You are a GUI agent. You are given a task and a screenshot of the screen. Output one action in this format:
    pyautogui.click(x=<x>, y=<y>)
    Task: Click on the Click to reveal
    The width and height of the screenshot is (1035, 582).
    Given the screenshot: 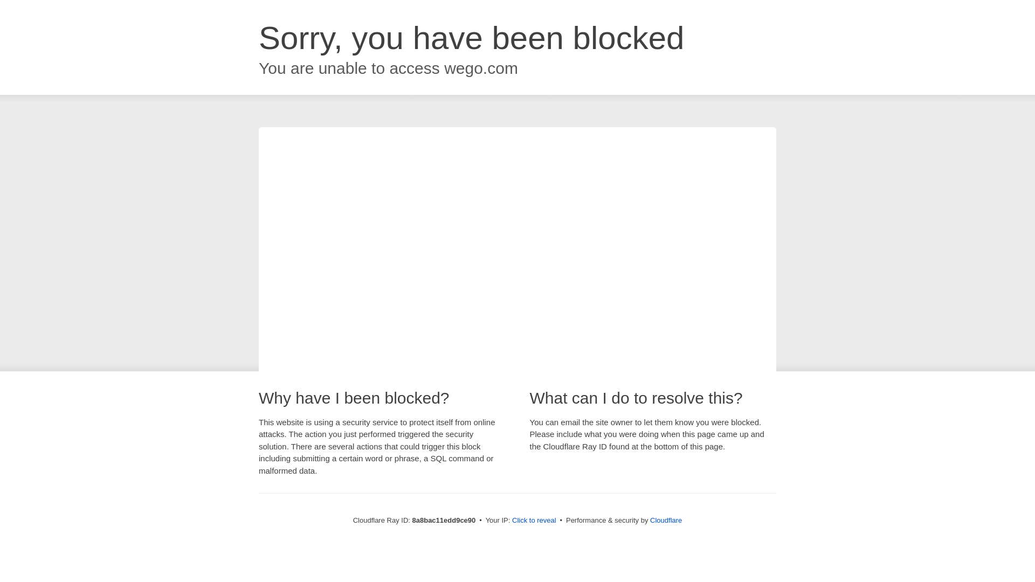 What is the action you would take?
    pyautogui.click(x=534, y=521)
    